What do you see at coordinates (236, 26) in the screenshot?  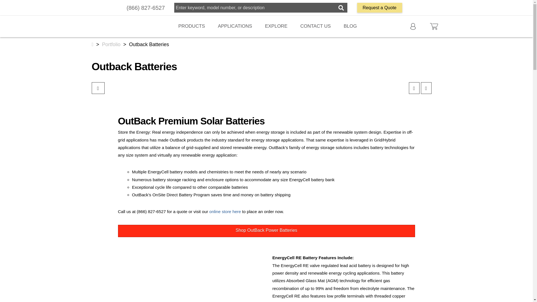 I see `APPLICATIONS` at bounding box center [236, 26].